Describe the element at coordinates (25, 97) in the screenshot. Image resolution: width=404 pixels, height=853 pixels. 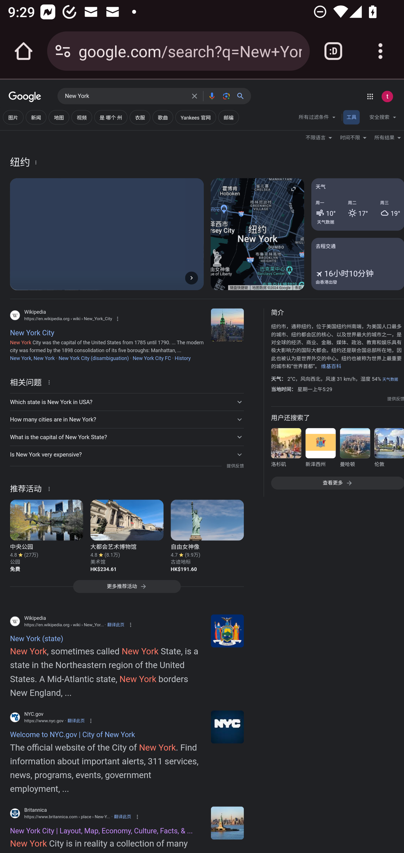
I see `Google` at that location.